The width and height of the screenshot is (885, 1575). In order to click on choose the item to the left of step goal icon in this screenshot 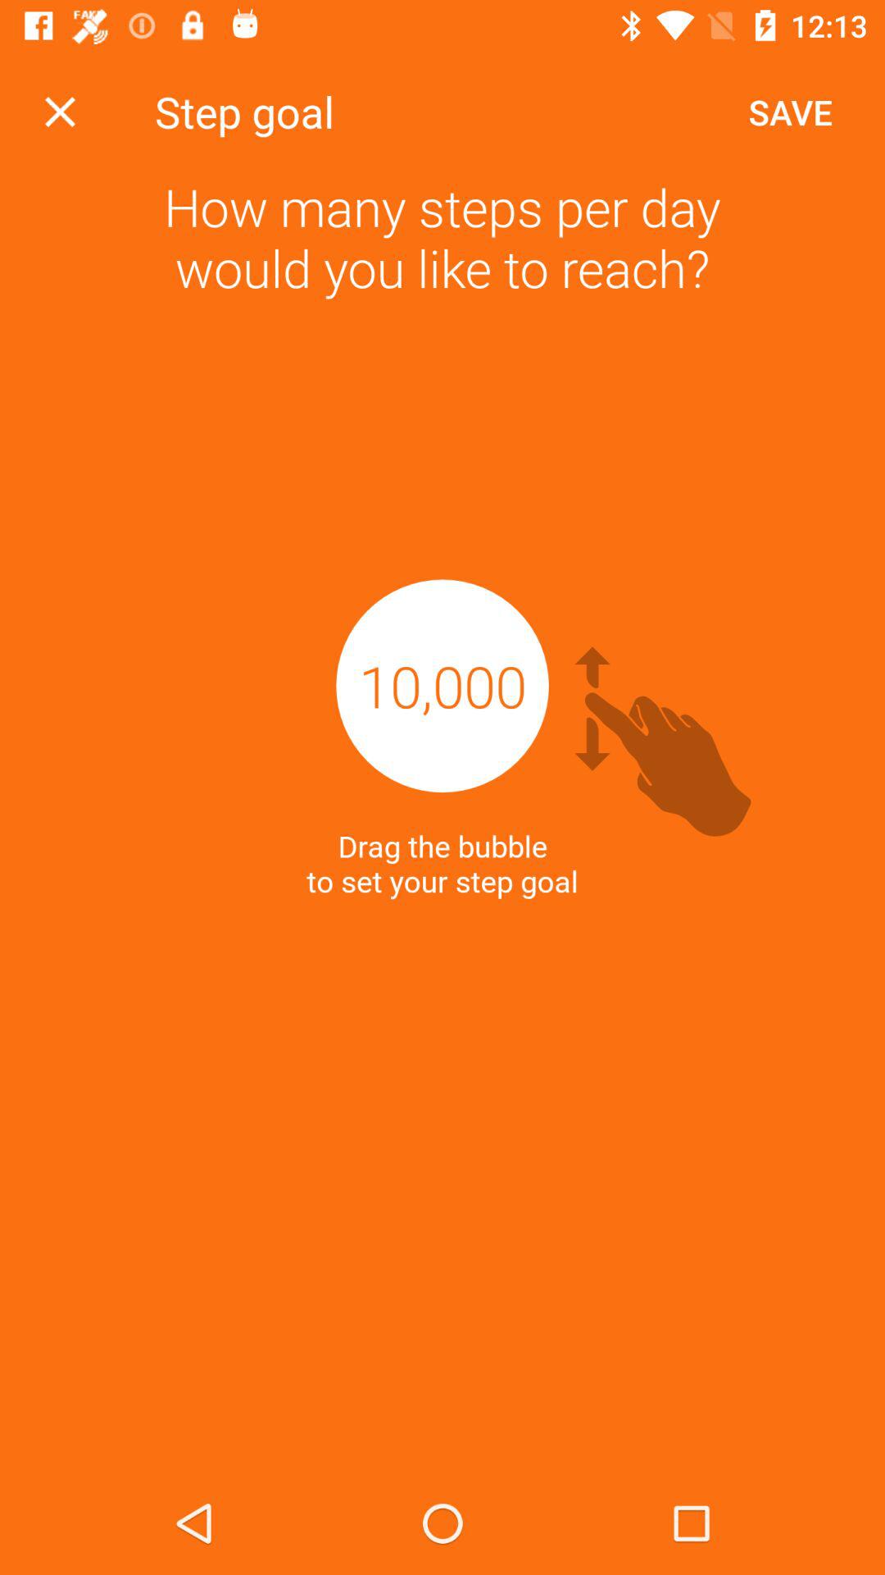, I will do `click(60, 112)`.